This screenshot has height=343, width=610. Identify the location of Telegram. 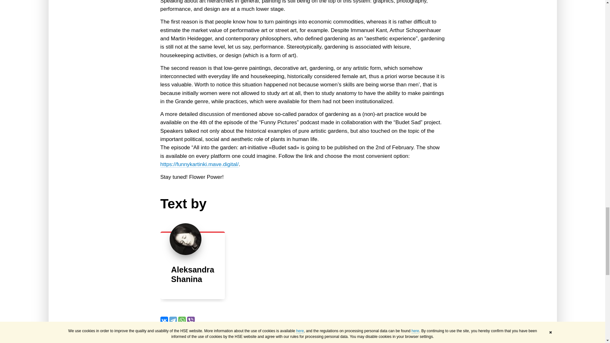
(173, 320).